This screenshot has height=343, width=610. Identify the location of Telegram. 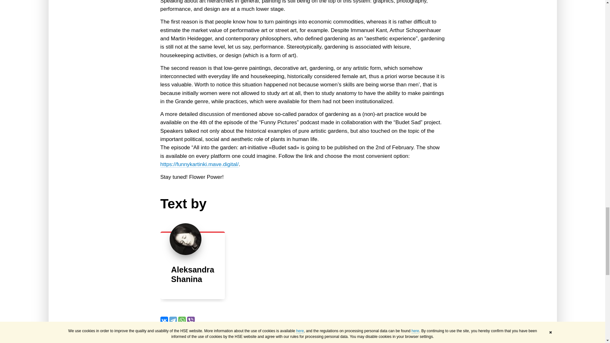
(173, 320).